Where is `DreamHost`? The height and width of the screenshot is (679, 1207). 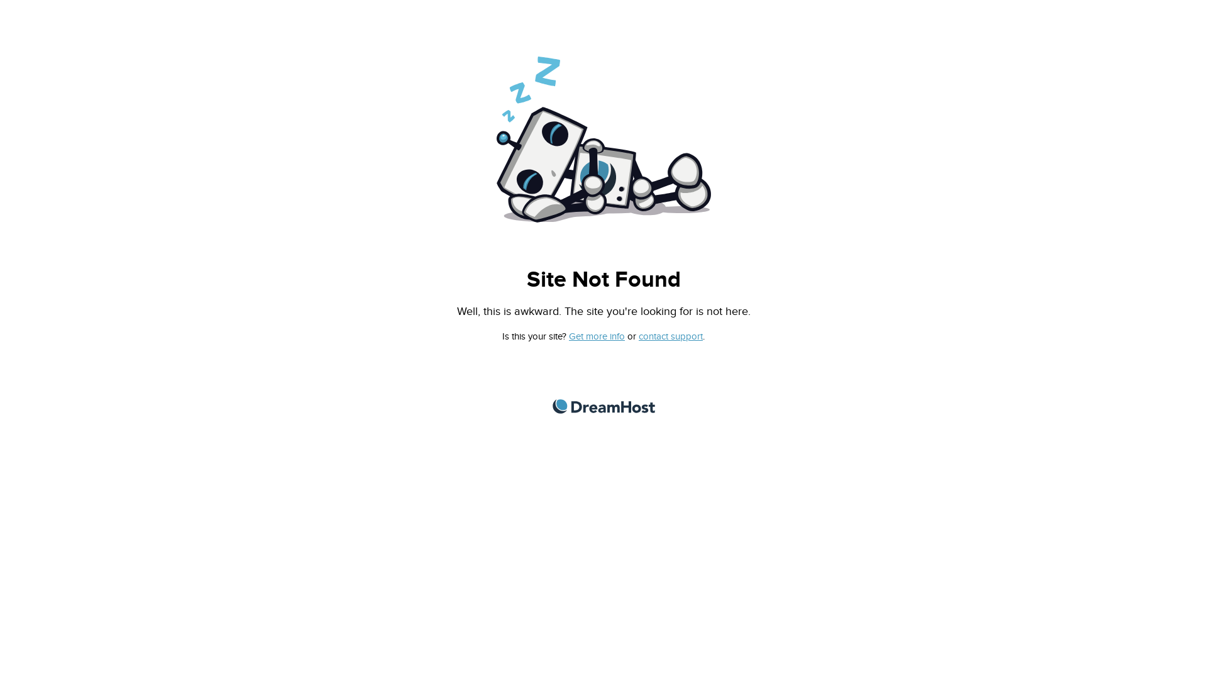 DreamHost is located at coordinates (603, 406).